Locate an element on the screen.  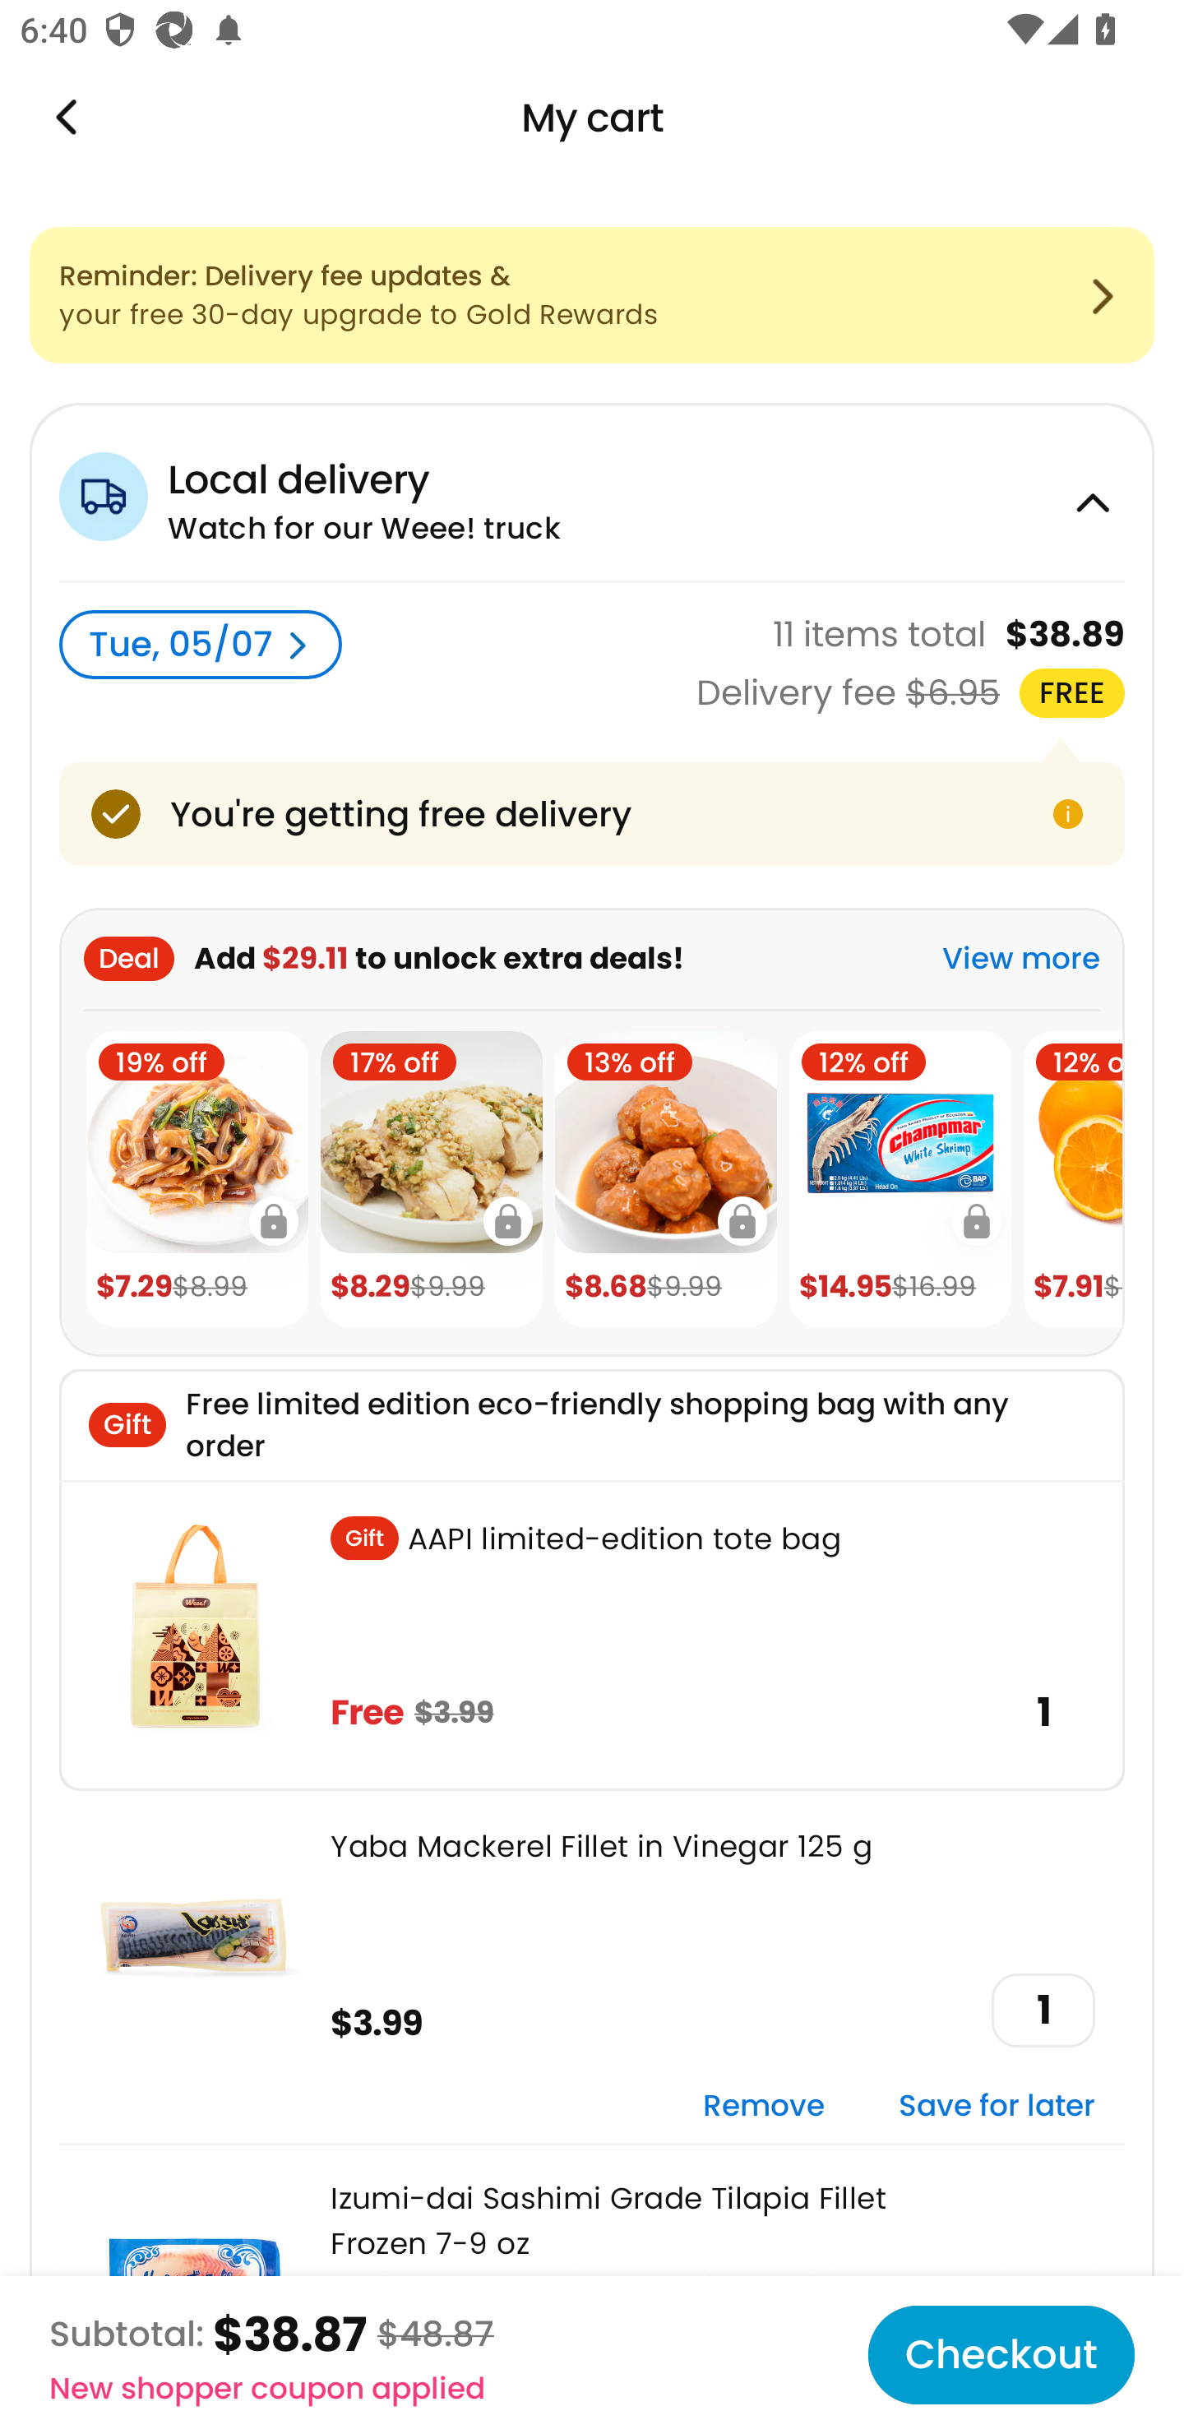
Checkout is located at coordinates (1001, 2355).